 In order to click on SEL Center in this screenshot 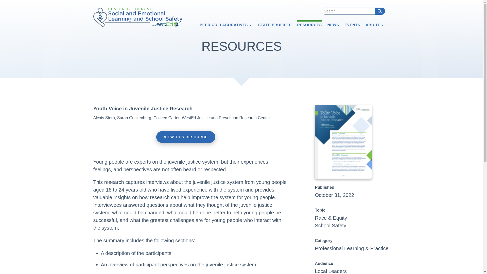, I will do `click(138, 17)`.